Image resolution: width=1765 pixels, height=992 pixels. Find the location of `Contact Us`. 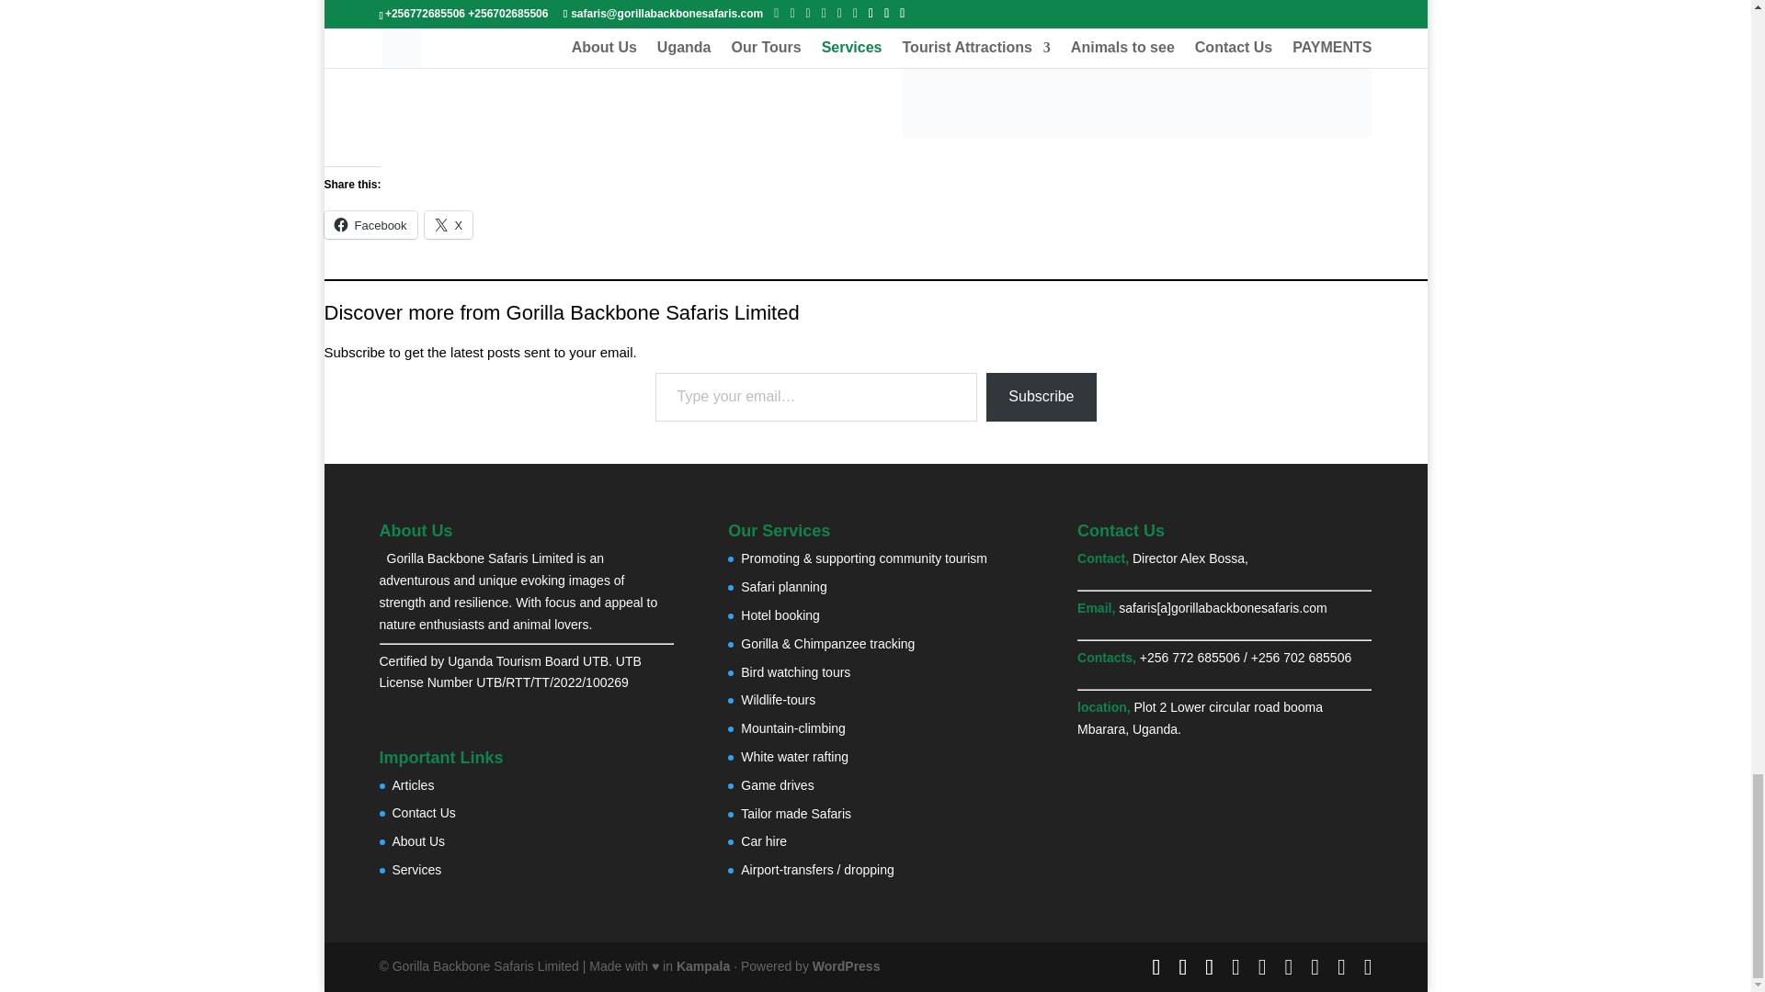

Contact Us is located at coordinates (423, 812).